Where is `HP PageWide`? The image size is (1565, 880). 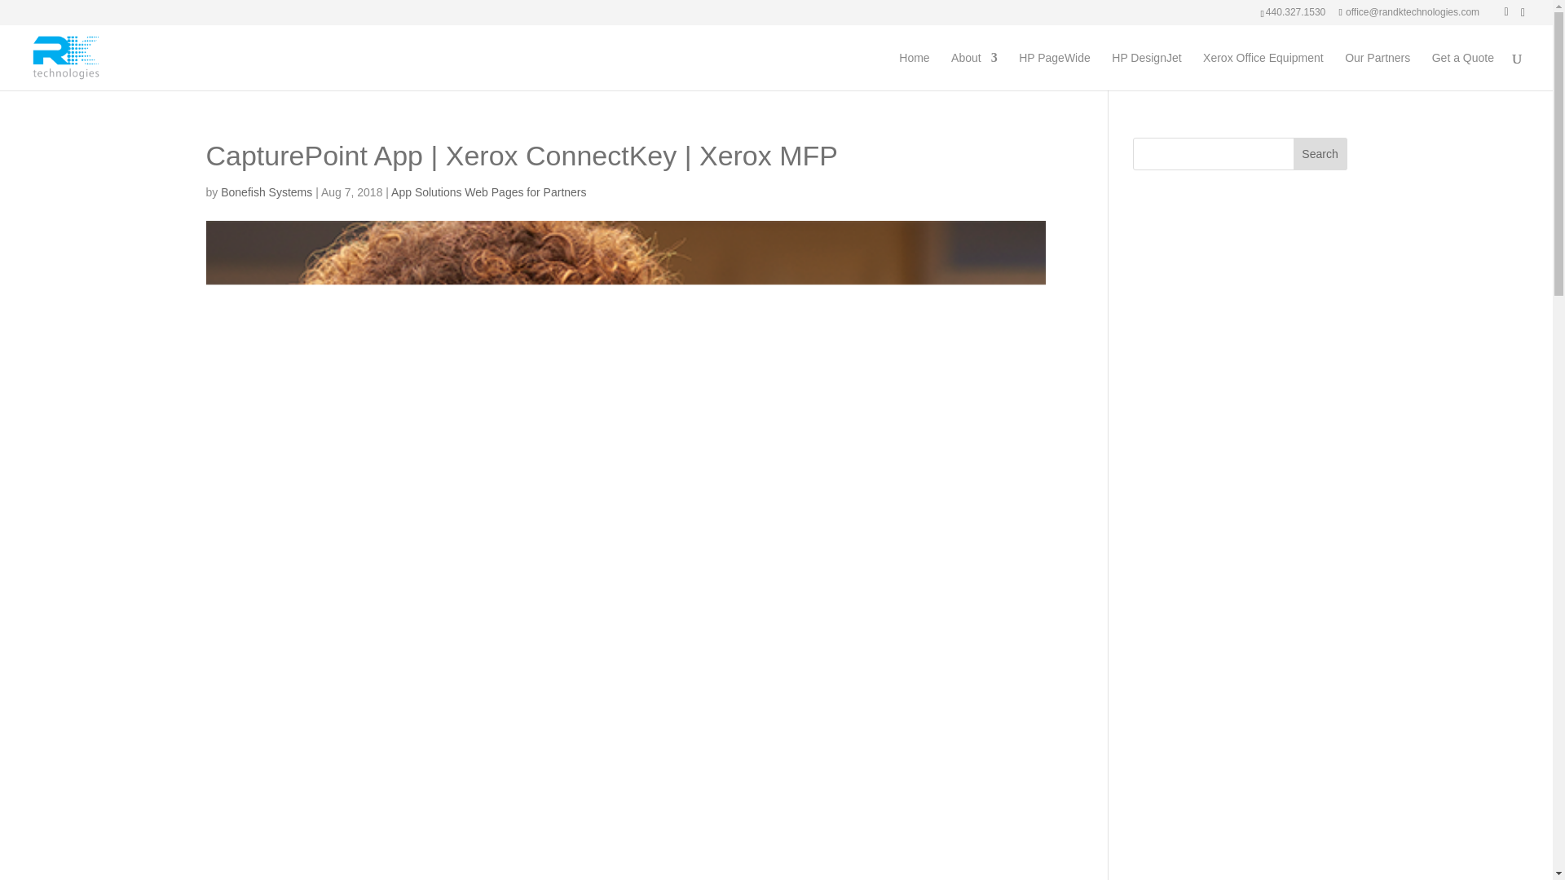 HP PageWide is located at coordinates (1055, 71).